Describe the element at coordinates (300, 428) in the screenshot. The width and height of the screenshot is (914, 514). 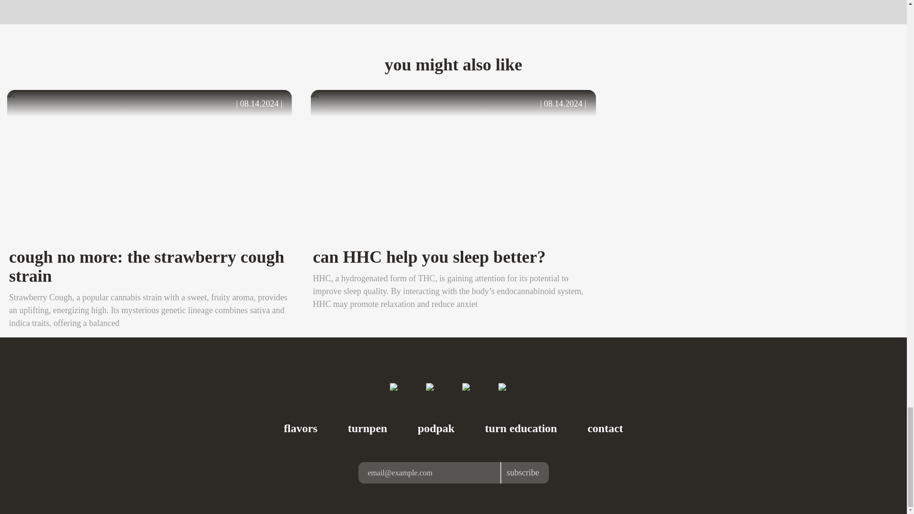
I see `flavors` at that location.